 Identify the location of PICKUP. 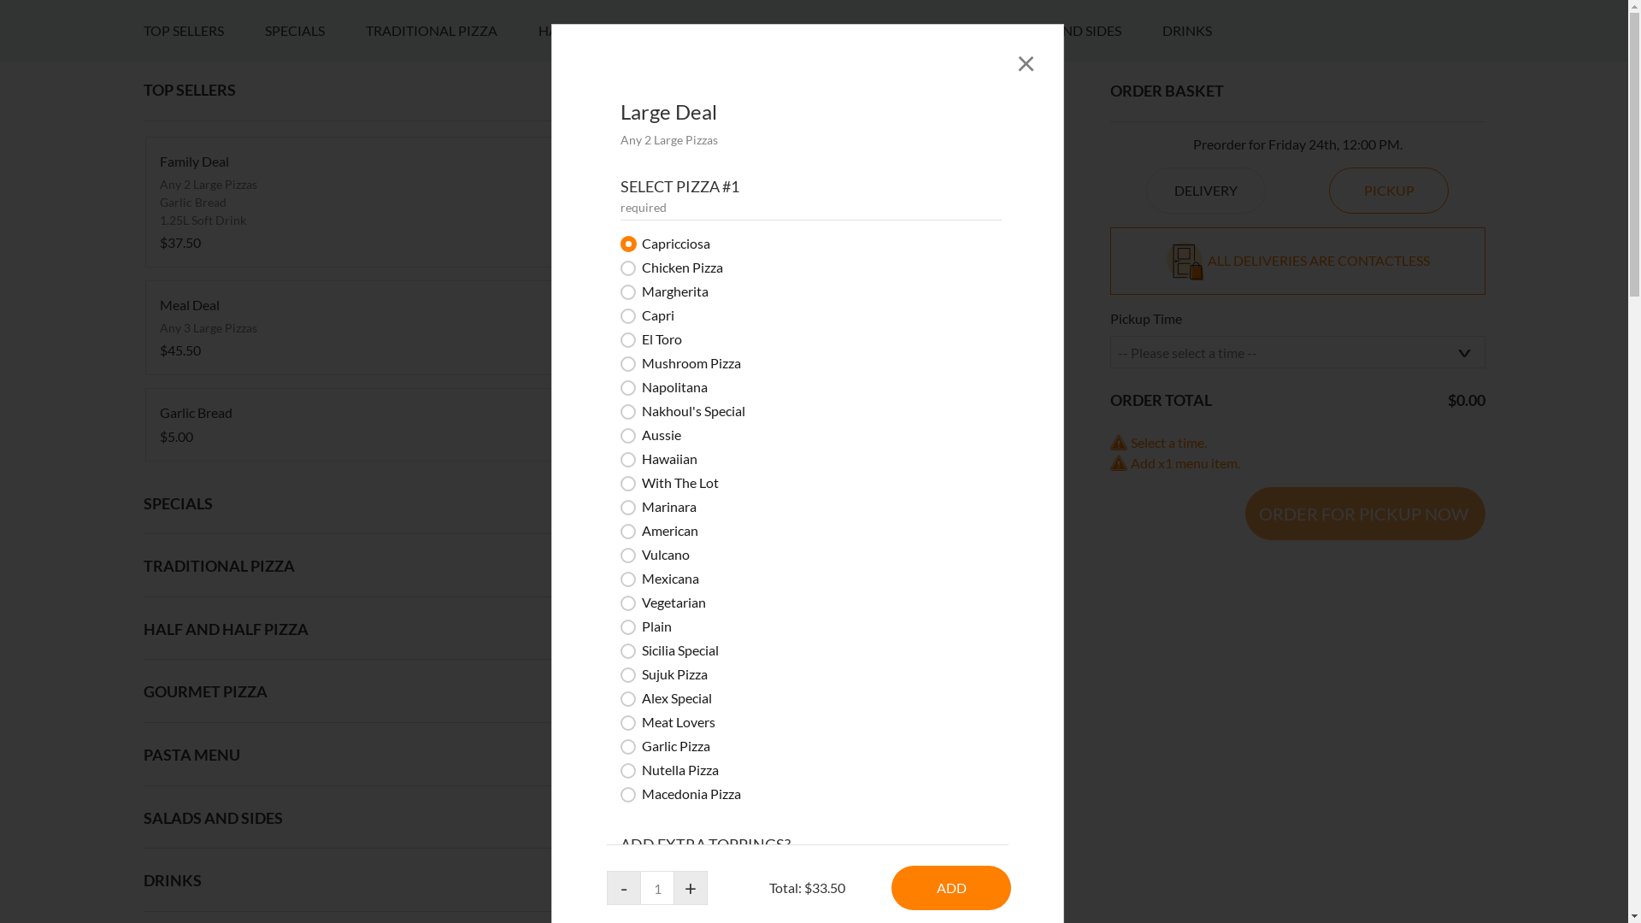
(1389, 627).